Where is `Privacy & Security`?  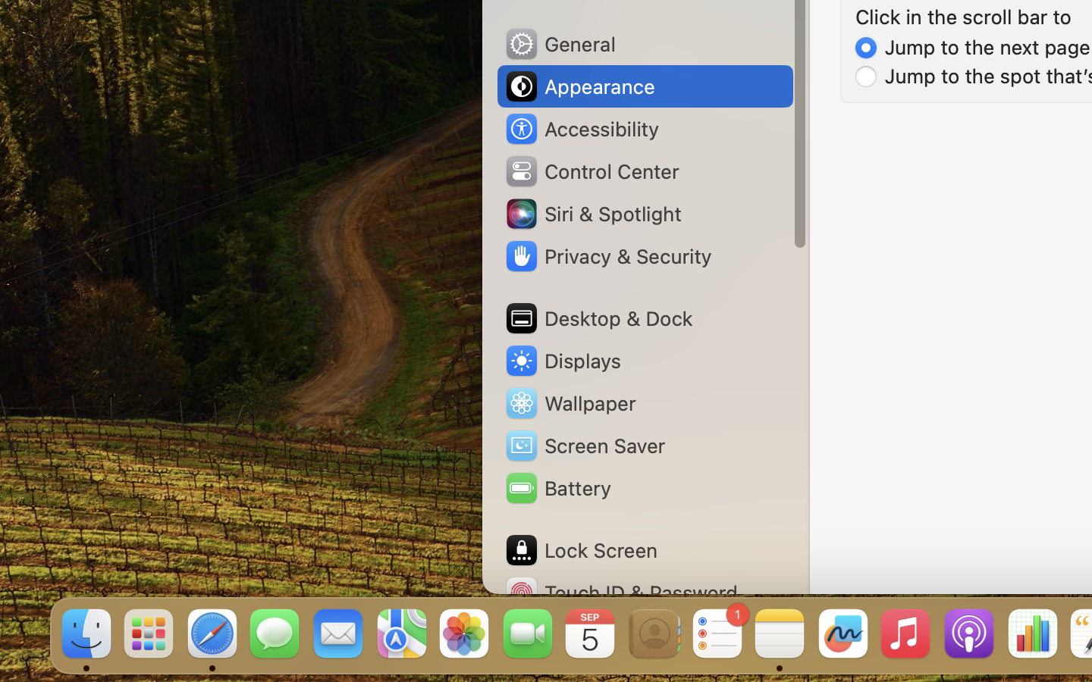
Privacy & Security is located at coordinates (607, 256).